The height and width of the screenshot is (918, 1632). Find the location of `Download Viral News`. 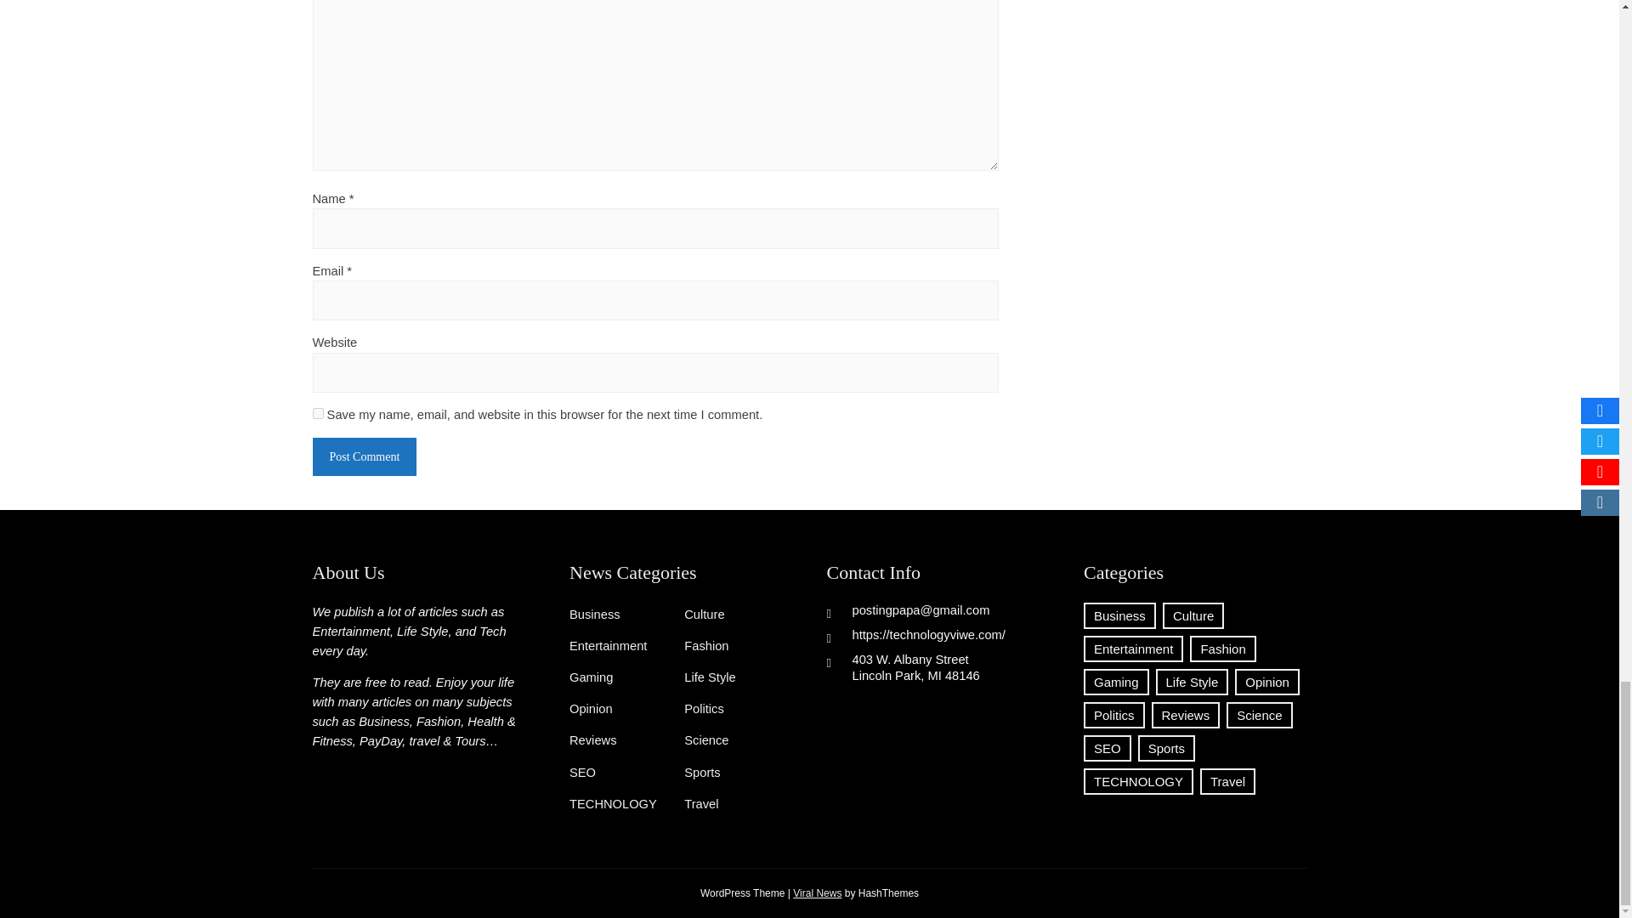

Download Viral News is located at coordinates (818, 893).